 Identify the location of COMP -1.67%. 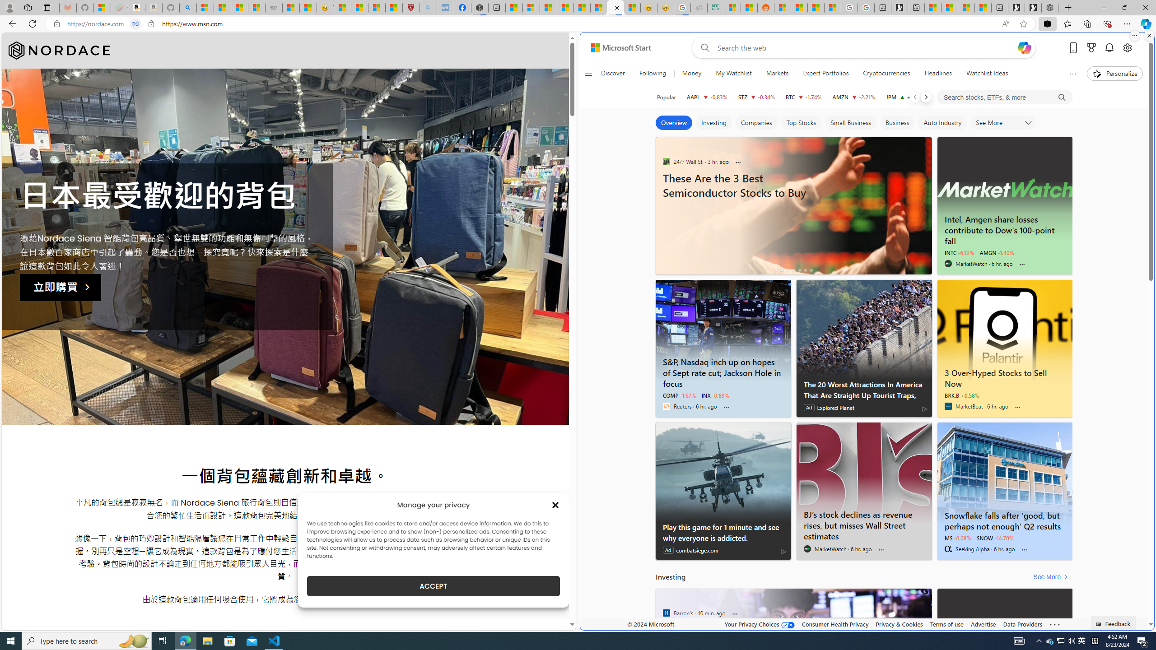
(679, 395).